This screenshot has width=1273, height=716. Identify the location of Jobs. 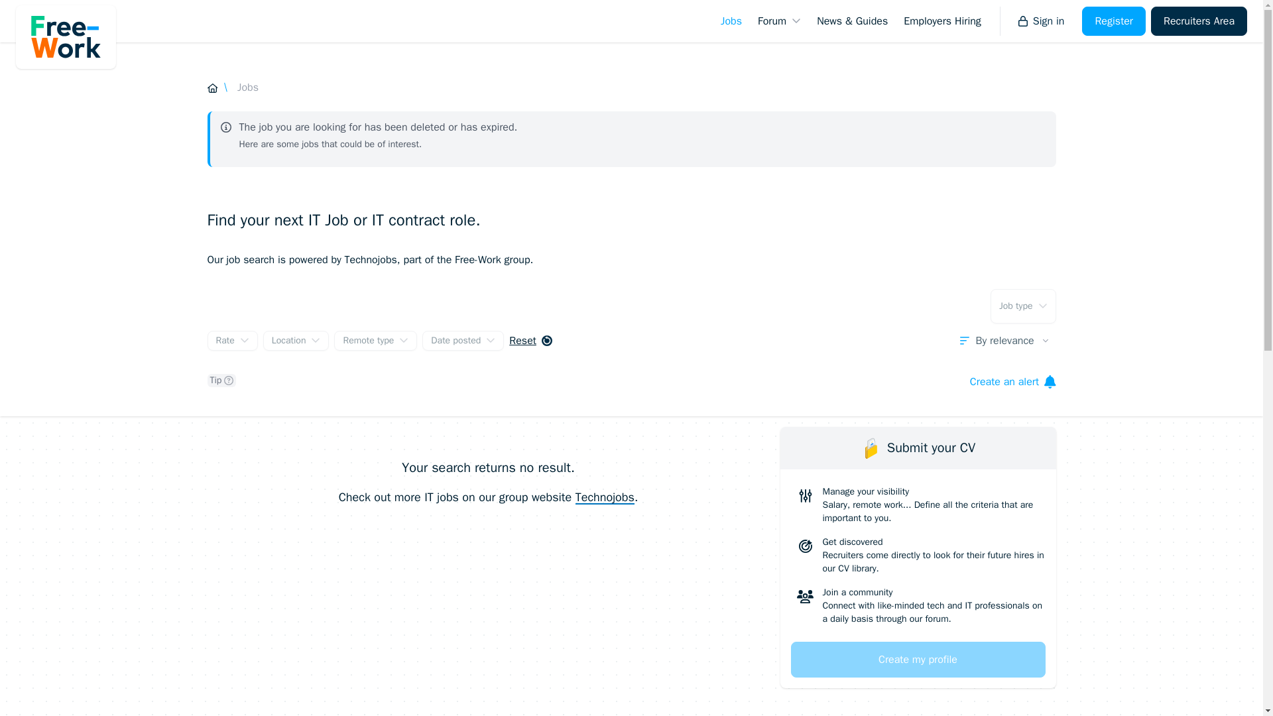
(631, 87).